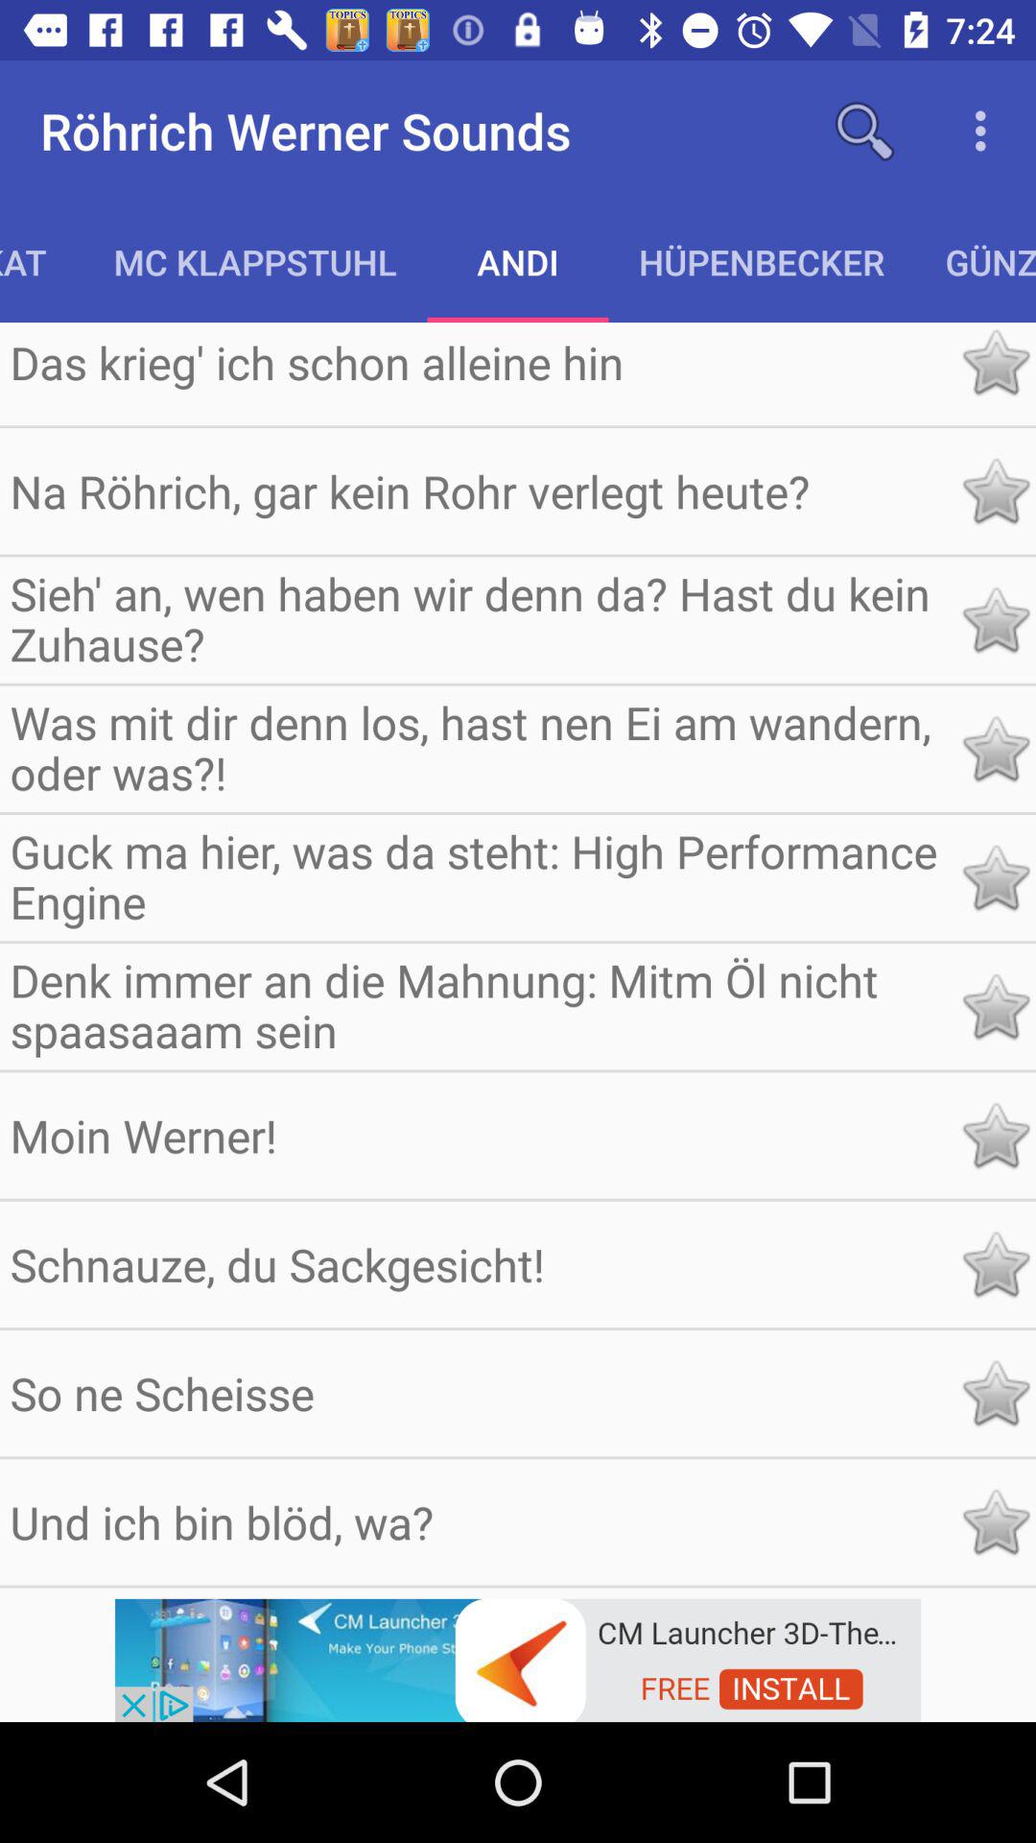  Describe the element at coordinates (996, 1006) in the screenshot. I see `favorite` at that location.